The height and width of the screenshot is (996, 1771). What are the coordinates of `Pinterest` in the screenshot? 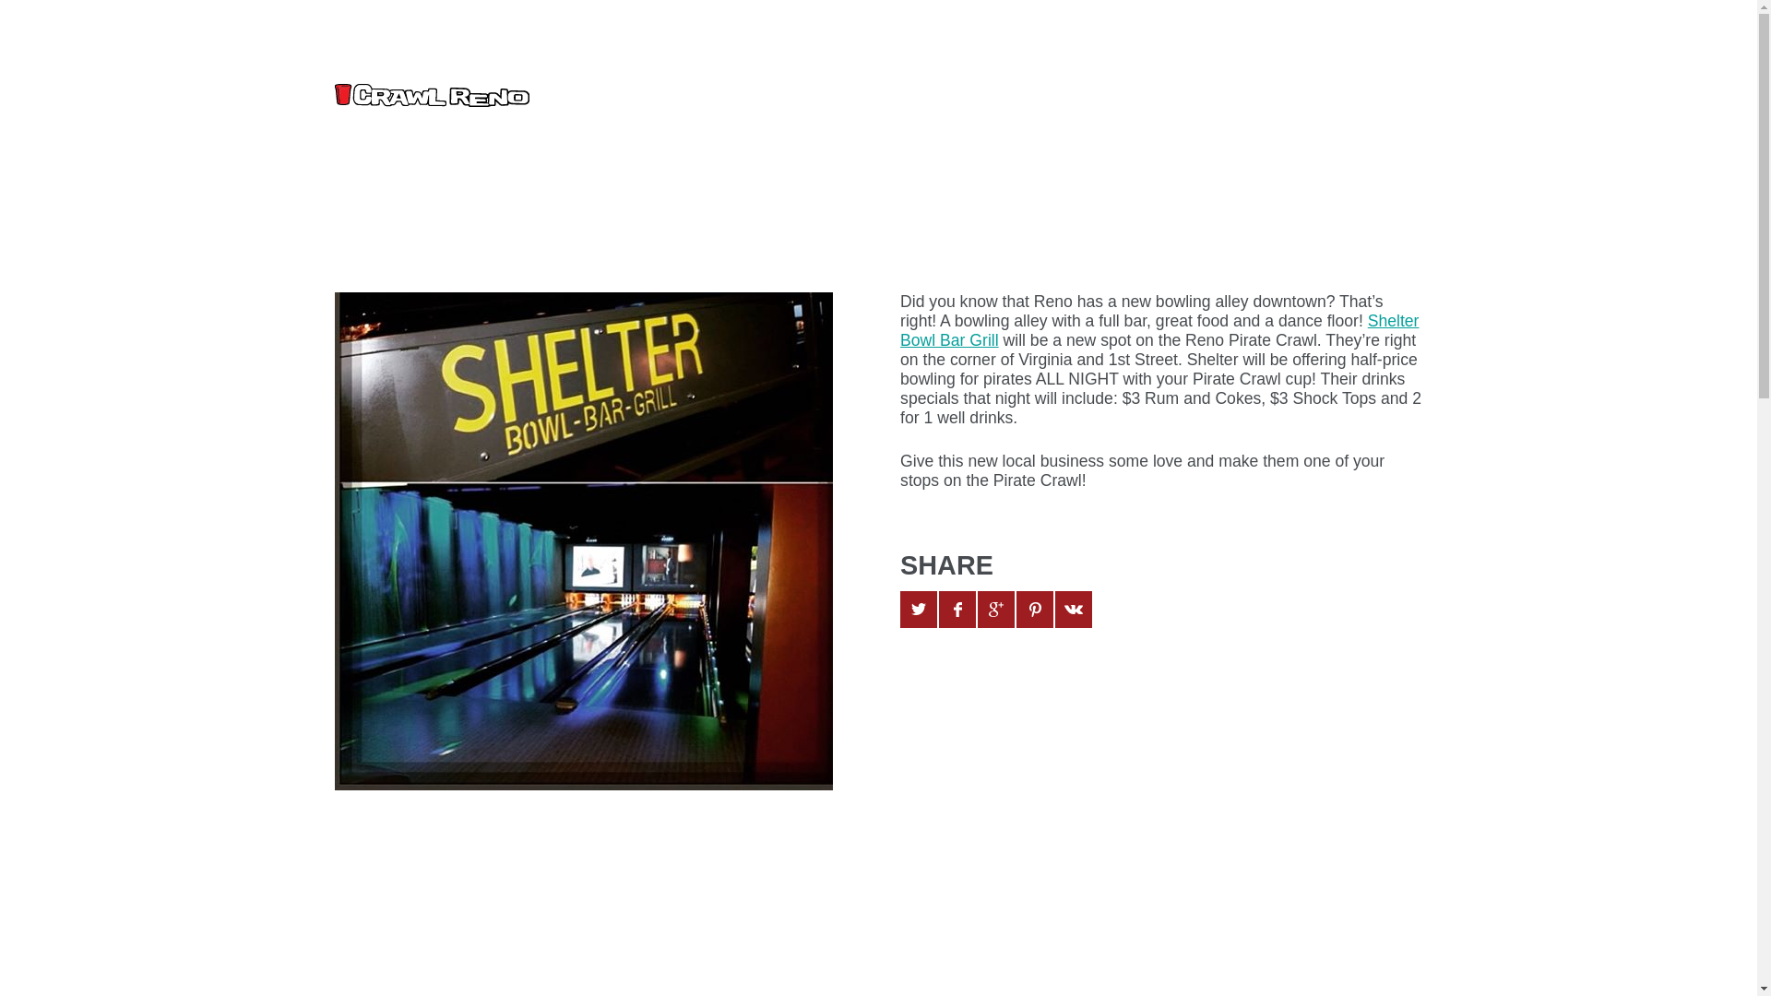 It's located at (1330, 35).